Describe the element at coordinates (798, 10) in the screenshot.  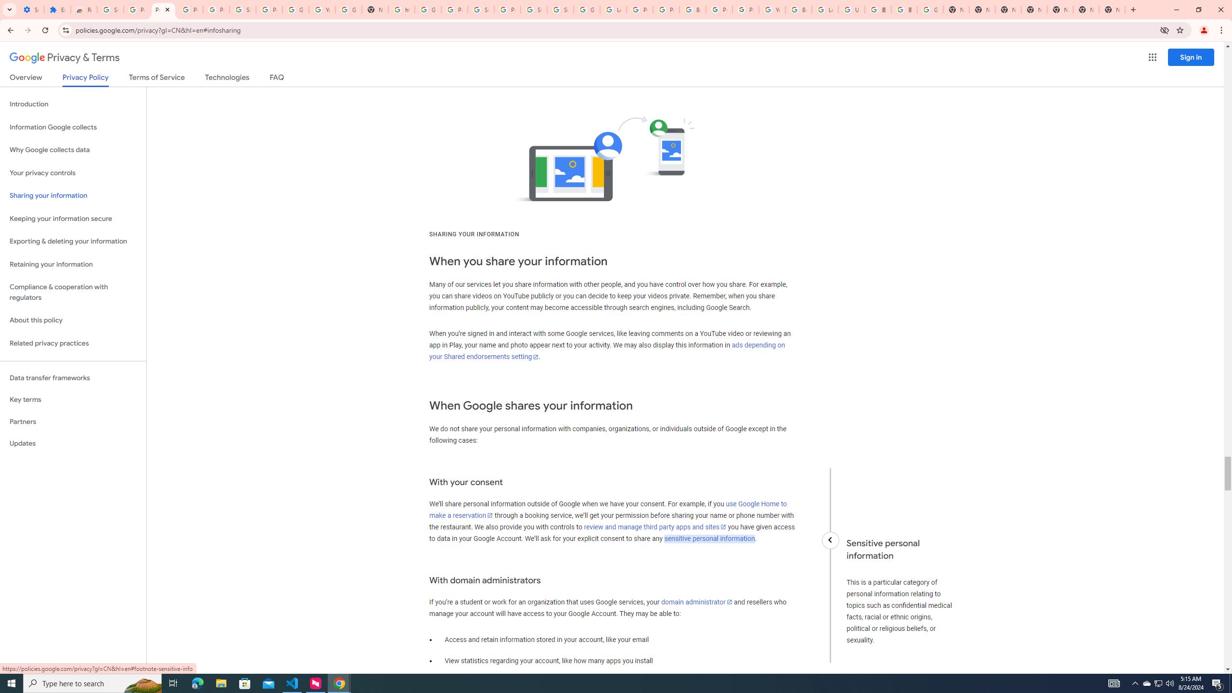
I see `Browse Chrome as a guest - Computer - Google Chrome Help` at that location.